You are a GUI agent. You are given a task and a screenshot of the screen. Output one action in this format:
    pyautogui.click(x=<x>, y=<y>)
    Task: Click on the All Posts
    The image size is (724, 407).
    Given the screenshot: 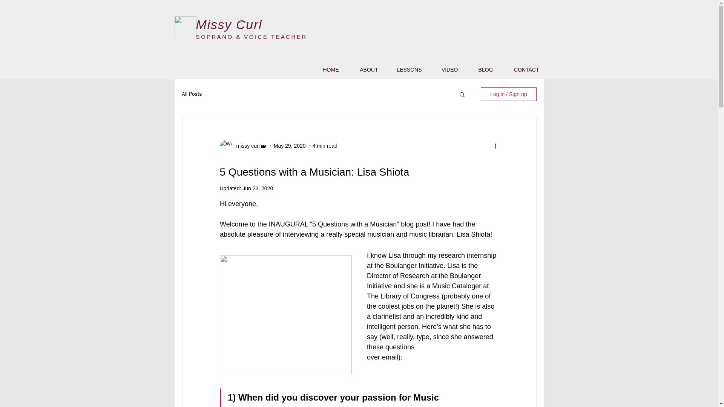 What is the action you would take?
    pyautogui.click(x=192, y=94)
    